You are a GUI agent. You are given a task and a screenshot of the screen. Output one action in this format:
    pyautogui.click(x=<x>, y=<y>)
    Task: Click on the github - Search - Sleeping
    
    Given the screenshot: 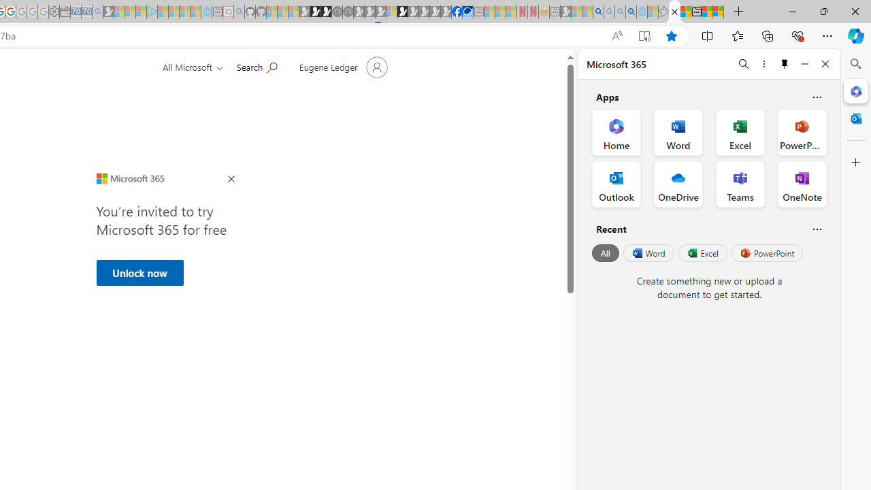 What is the action you would take?
    pyautogui.click(x=240, y=12)
    